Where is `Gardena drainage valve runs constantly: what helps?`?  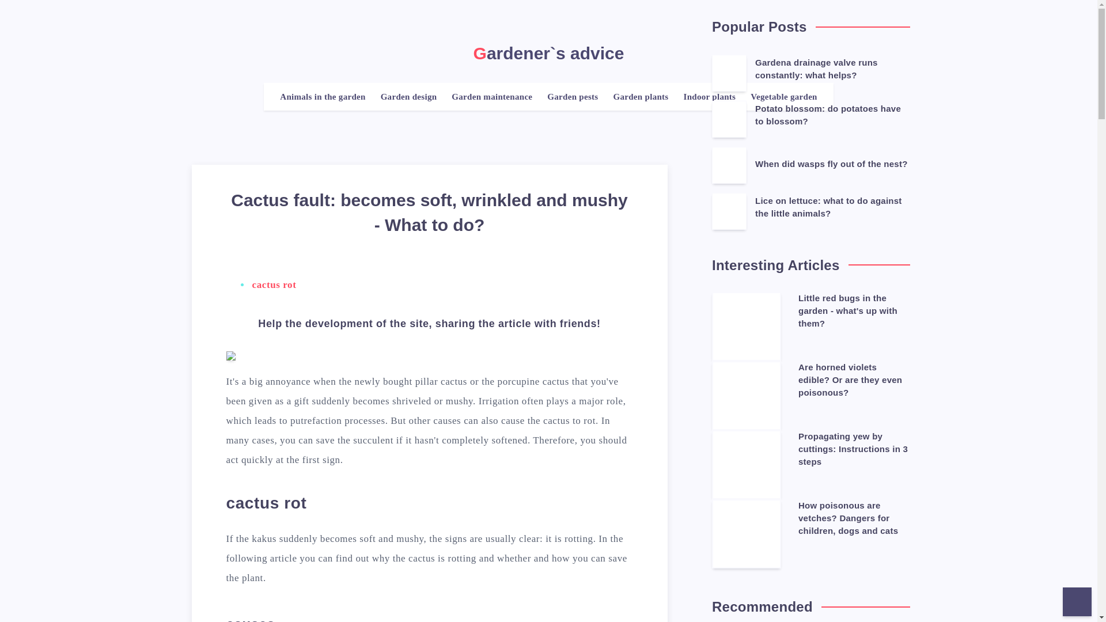 Gardena drainage valve runs constantly: what helps? is located at coordinates (817, 70).